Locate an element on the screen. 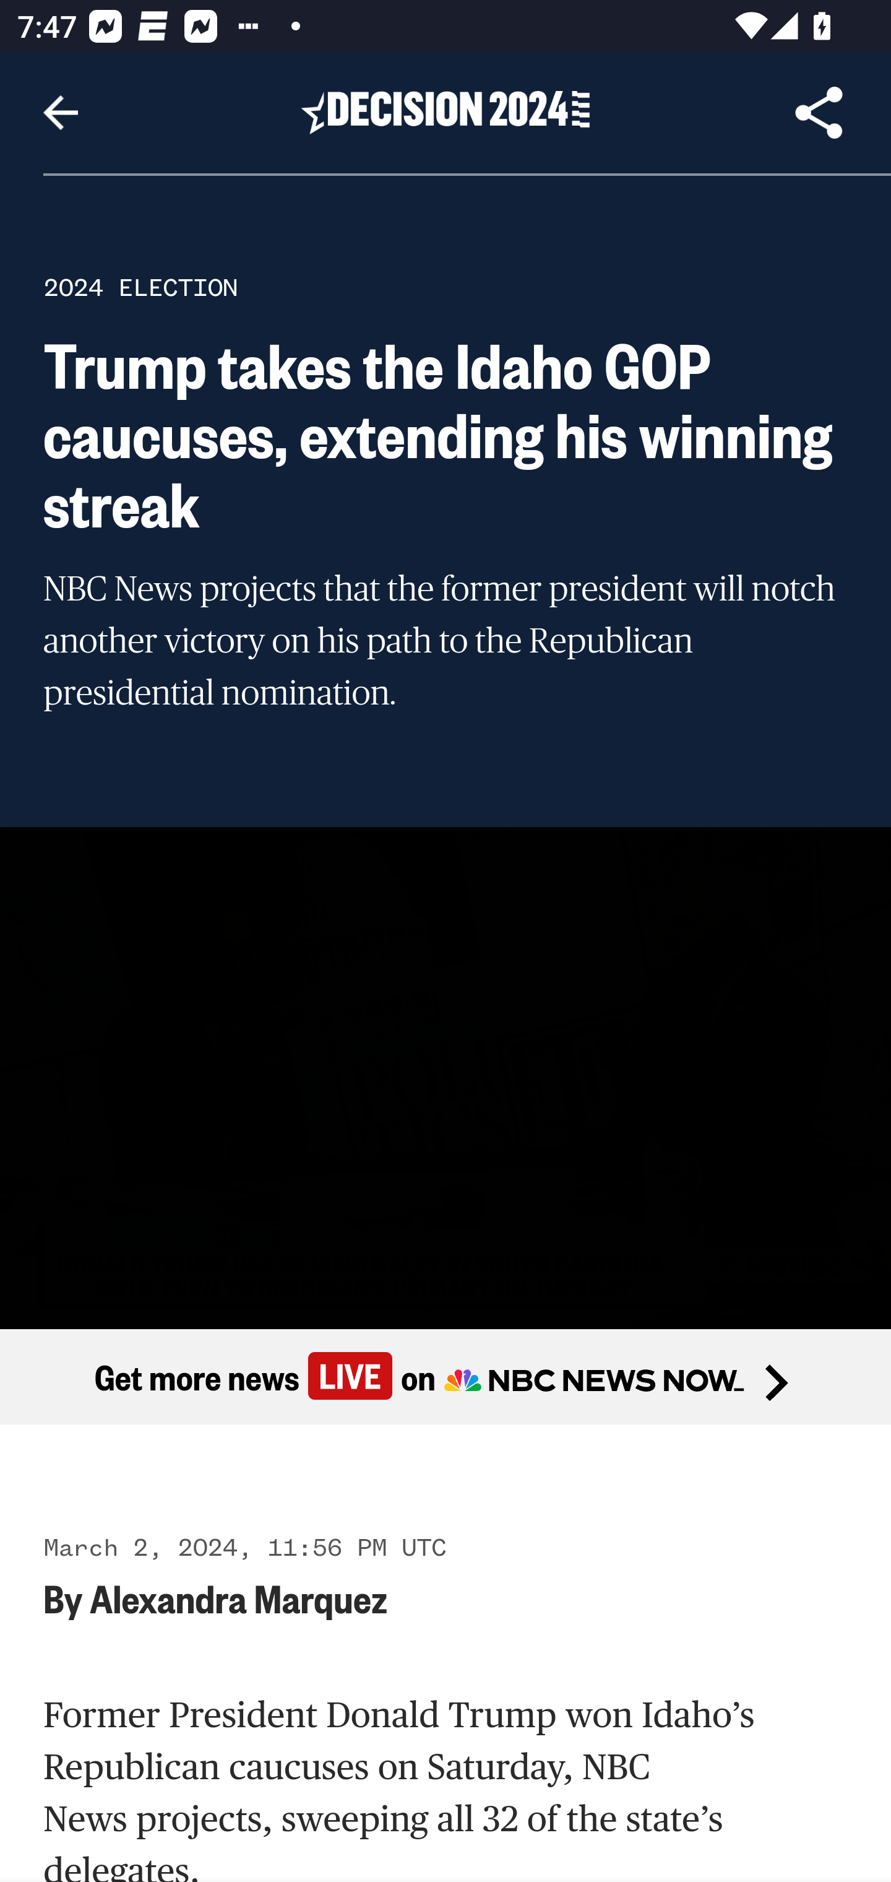 The height and width of the screenshot is (1882, 891). Share Article, button is located at coordinates (819, 113).